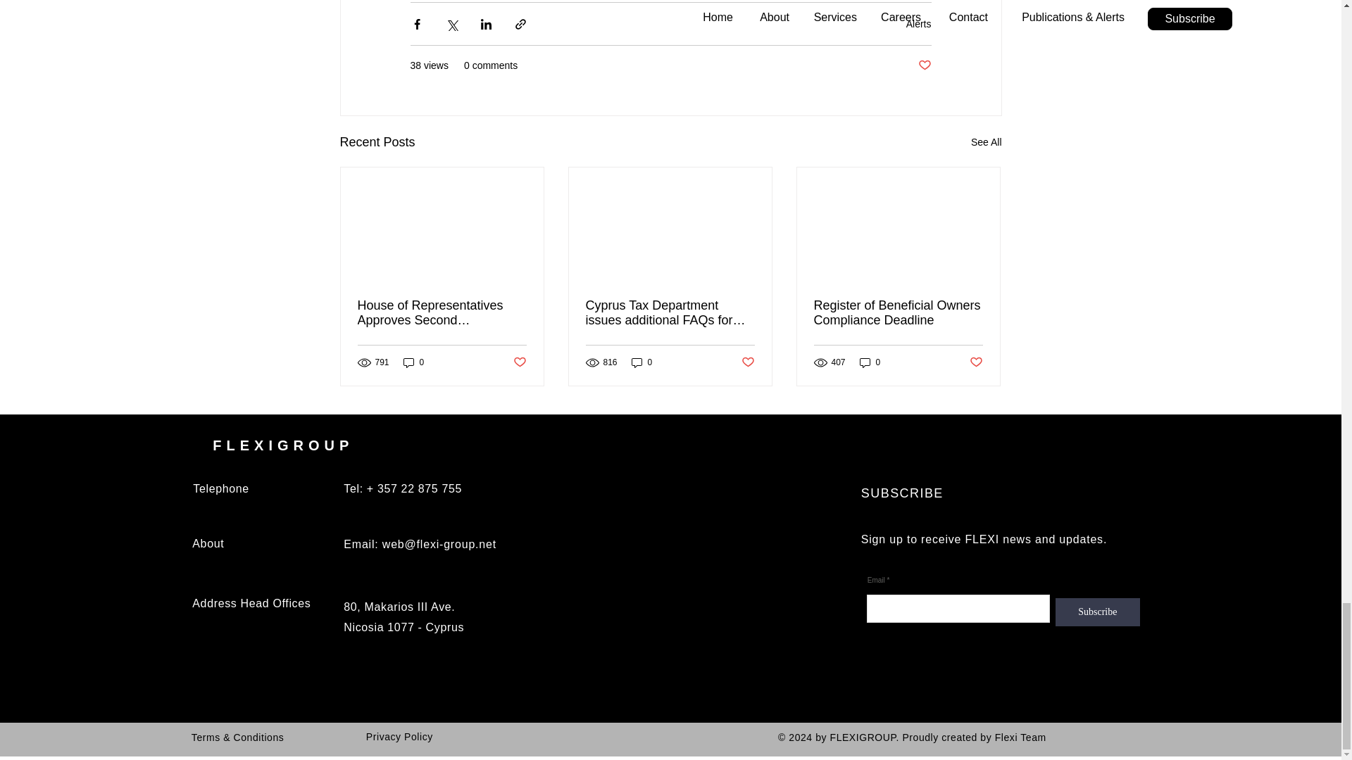 The image size is (1352, 760). What do you see at coordinates (924, 65) in the screenshot?
I see `Post not marked as liked` at bounding box center [924, 65].